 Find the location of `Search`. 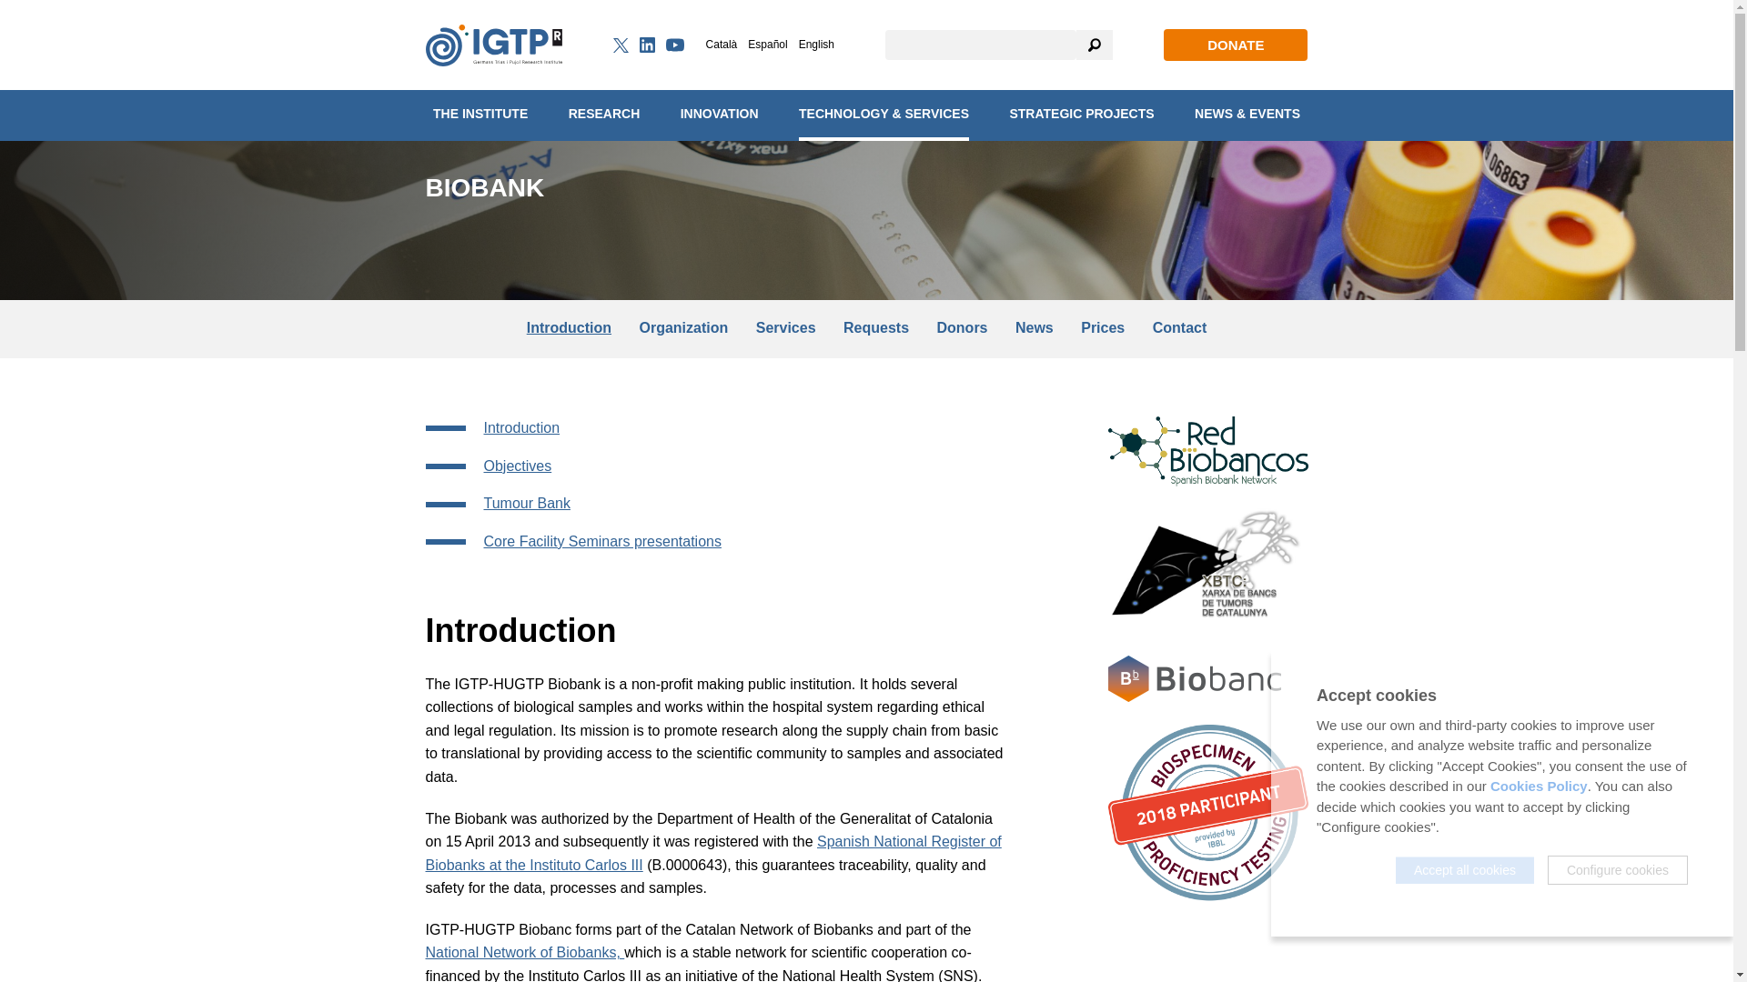

Search is located at coordinates (1094, 45).